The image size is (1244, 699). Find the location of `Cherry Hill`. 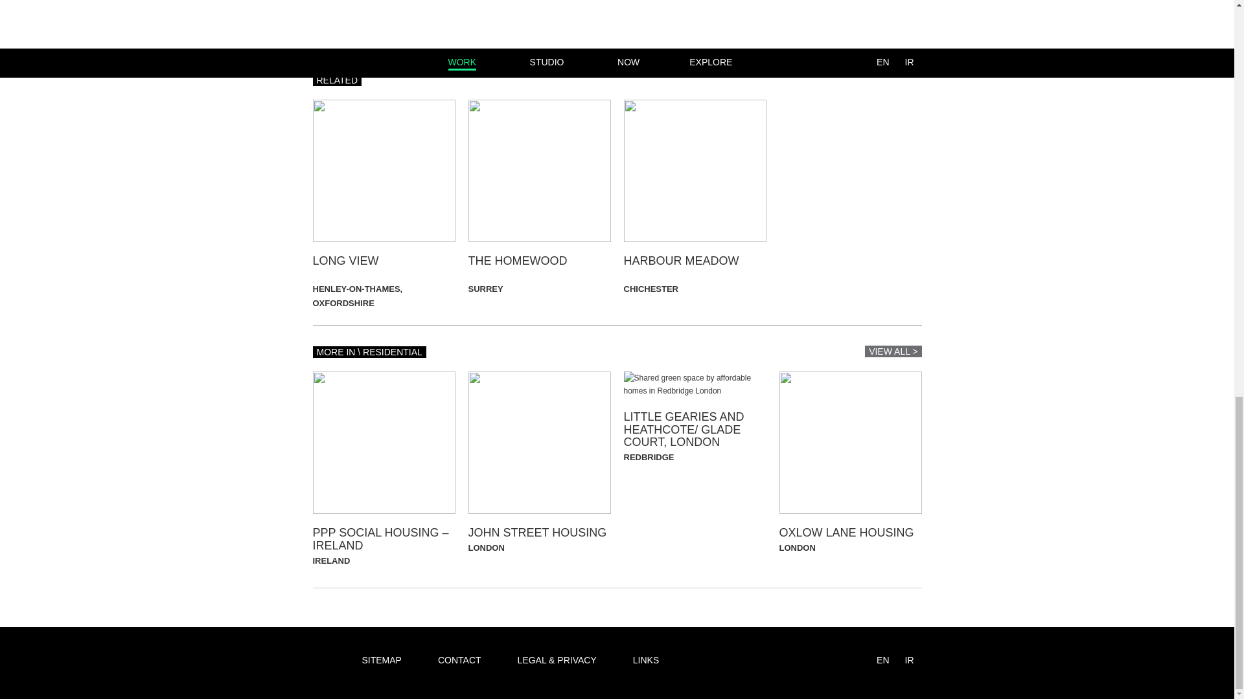

Cherry Hill is located at coordinates (451, 7).